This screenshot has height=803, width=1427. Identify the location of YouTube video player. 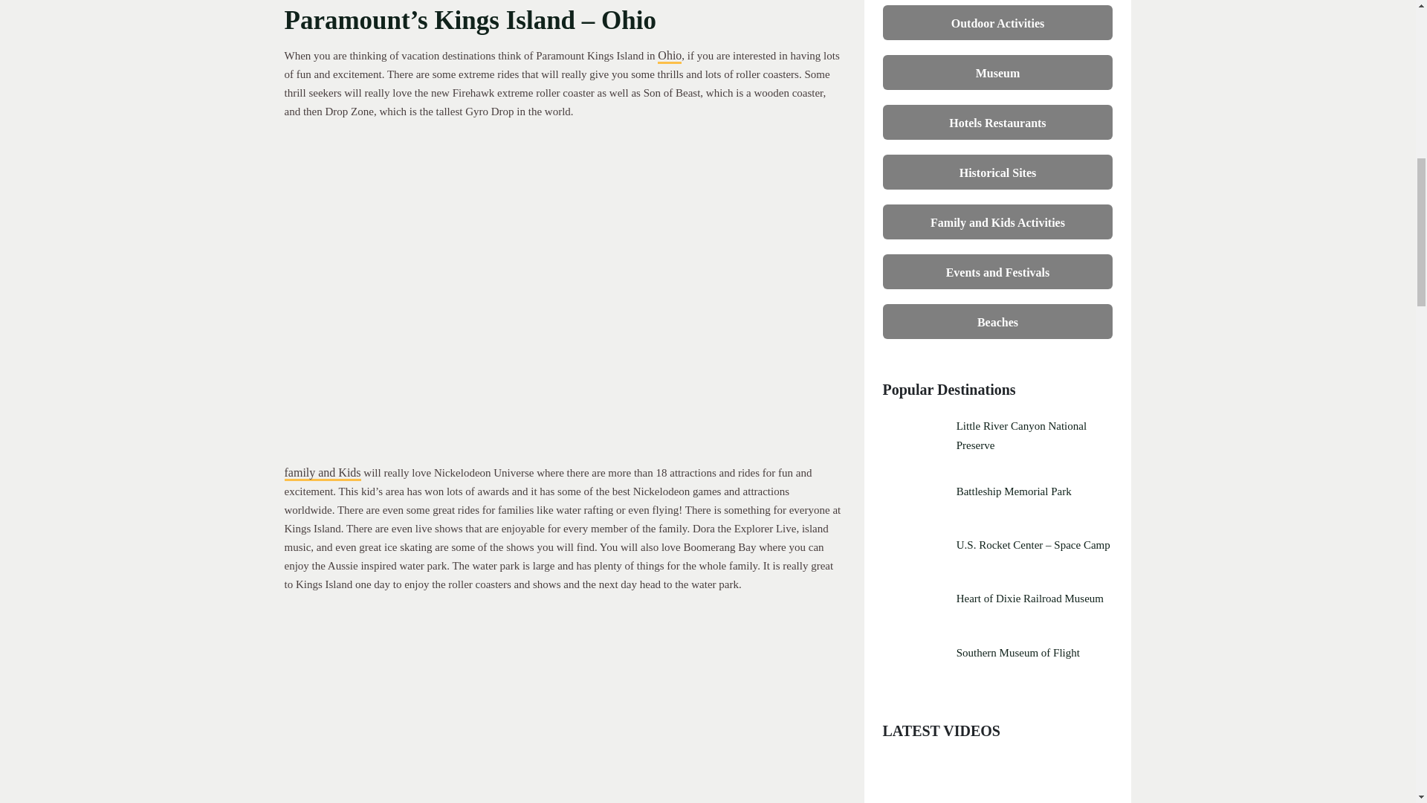
(997, 781).